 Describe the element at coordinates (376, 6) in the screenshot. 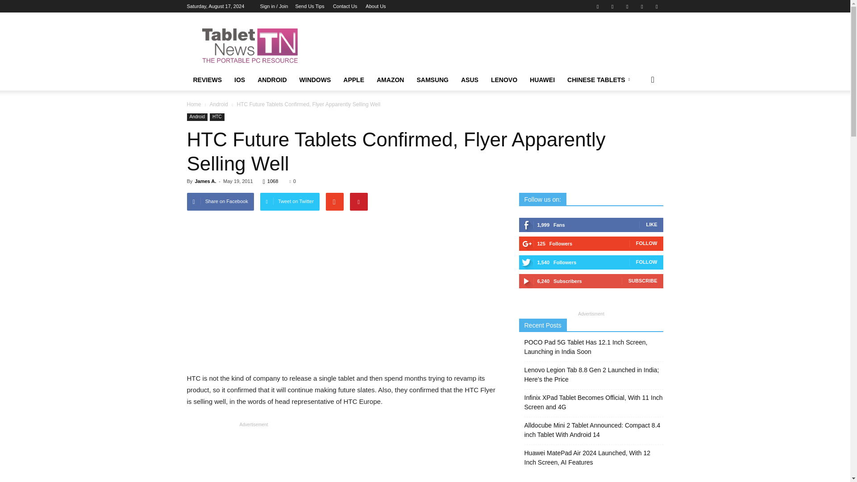

I see `About Us` at that location.